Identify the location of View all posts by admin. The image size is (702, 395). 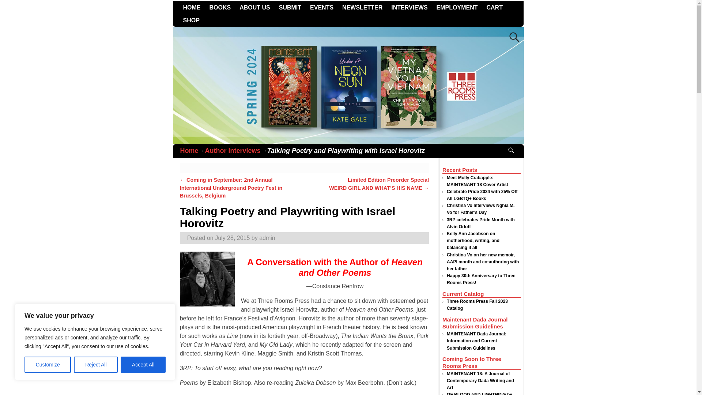
(267, 238).